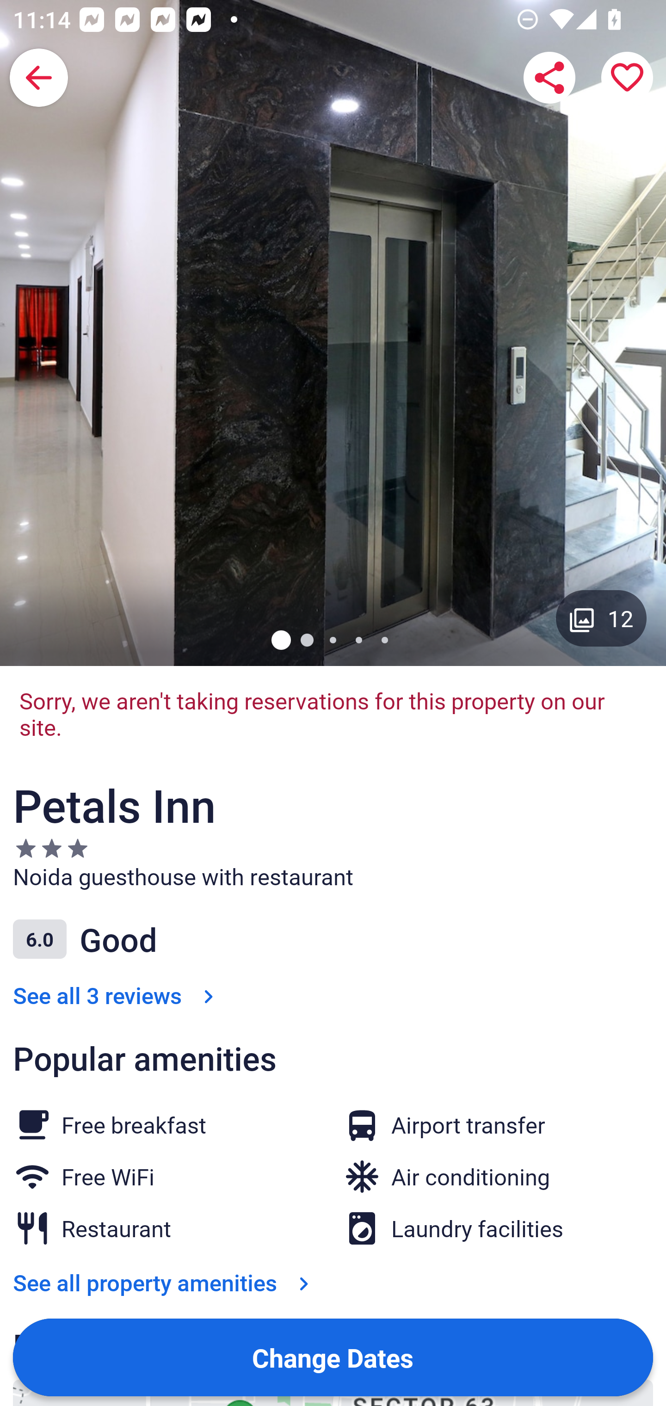 Image resolution: width=666 pixels, height=1406 pixels. Describe the element at coordinates (333, 1357) in the screenshot. I see `Change Dates Button Change Dates` at that location.